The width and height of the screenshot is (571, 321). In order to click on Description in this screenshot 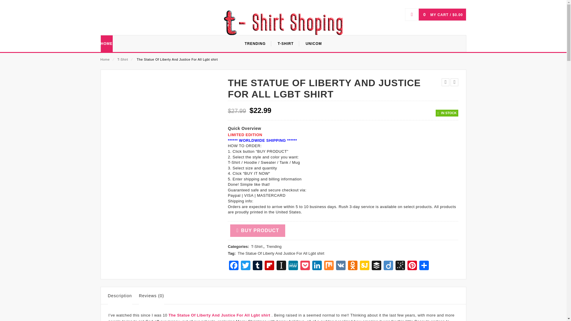, I will do `click(120, 297)`.